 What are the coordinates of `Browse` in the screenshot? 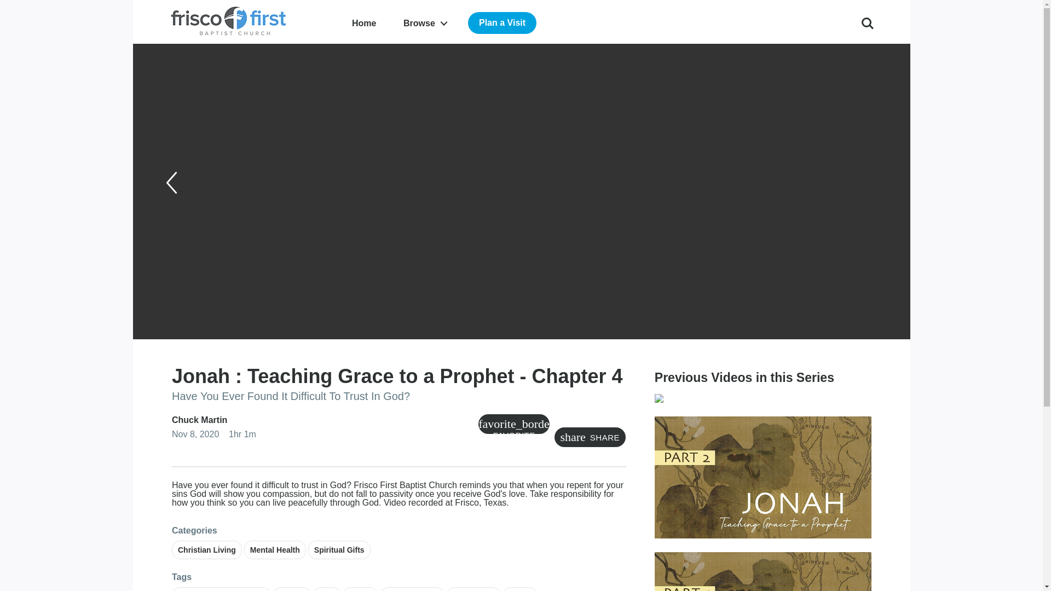 It's located at (425, 23).